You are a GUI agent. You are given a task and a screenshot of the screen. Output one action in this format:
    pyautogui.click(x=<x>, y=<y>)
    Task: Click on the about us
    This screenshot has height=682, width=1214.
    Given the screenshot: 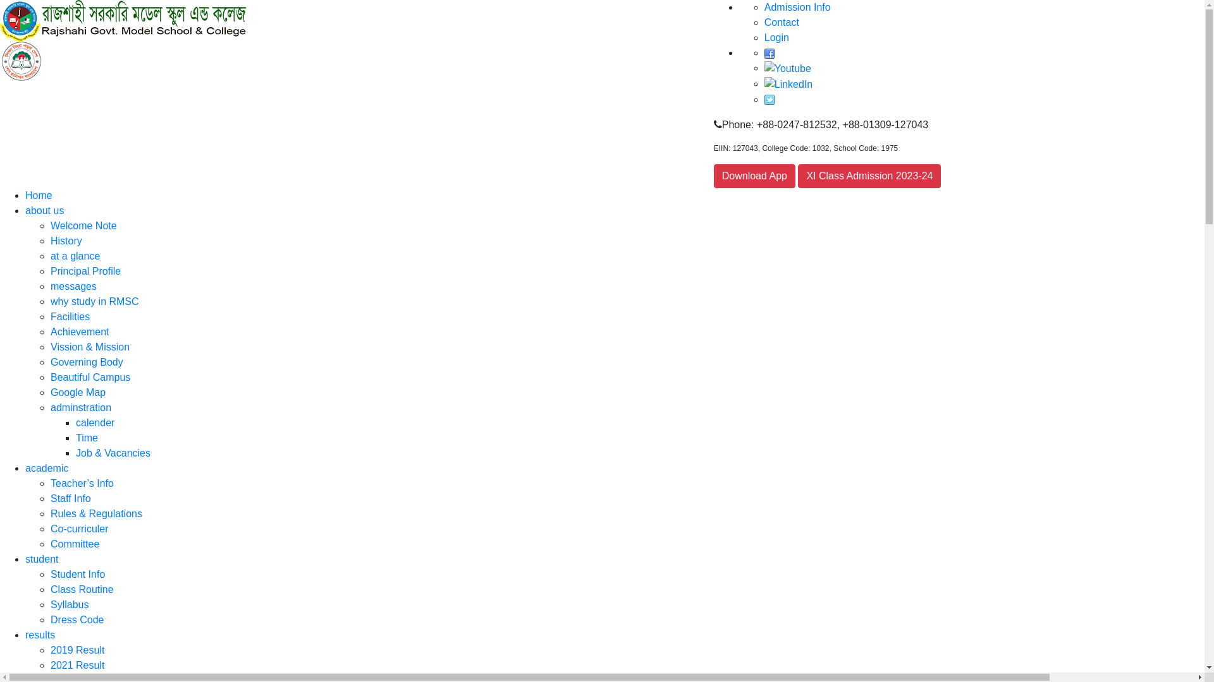 What is the action you would take?
    pyautogui.click(x=44, y=211)
    